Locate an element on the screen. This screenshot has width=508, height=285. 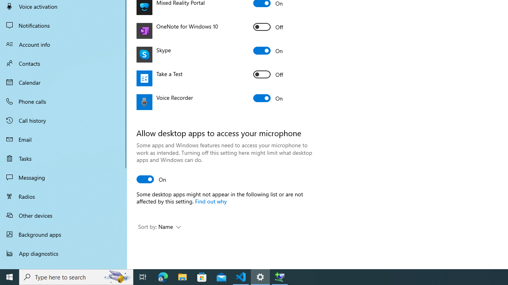
Notifications is located at coordinates (63, 25).